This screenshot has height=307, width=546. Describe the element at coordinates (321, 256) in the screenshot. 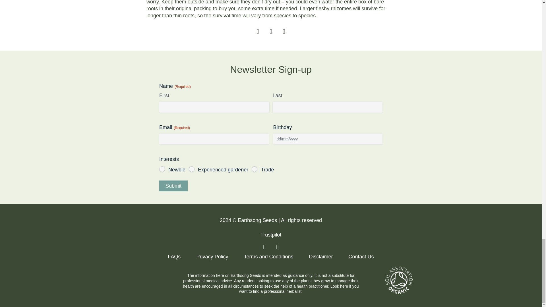

I see `Disclaimer` at that location.